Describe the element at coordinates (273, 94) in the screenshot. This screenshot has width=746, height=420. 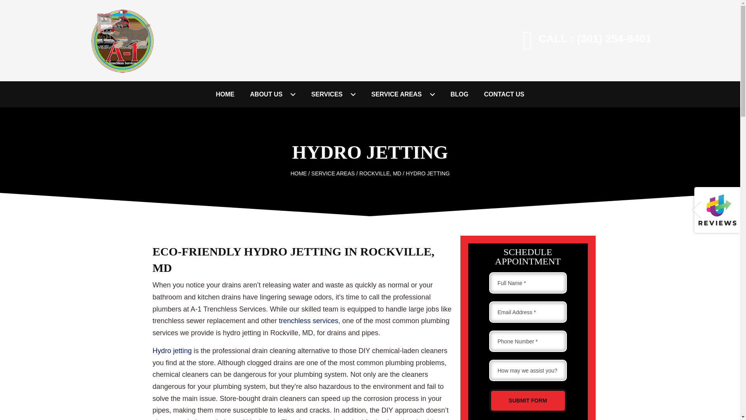
I see `ABOUT US` at that location.